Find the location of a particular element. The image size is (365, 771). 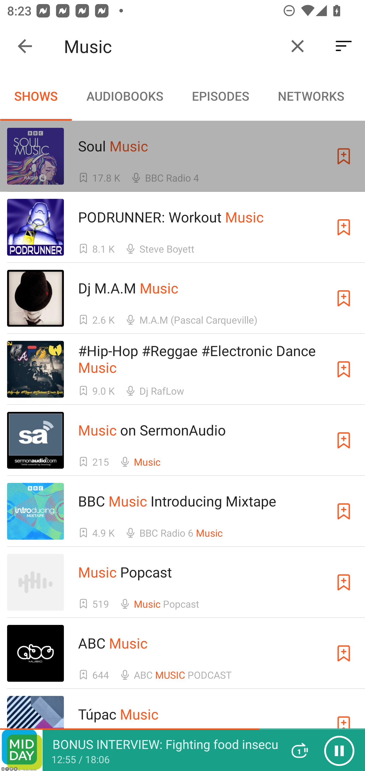

Subscribe is located at coordinates (344, 511).